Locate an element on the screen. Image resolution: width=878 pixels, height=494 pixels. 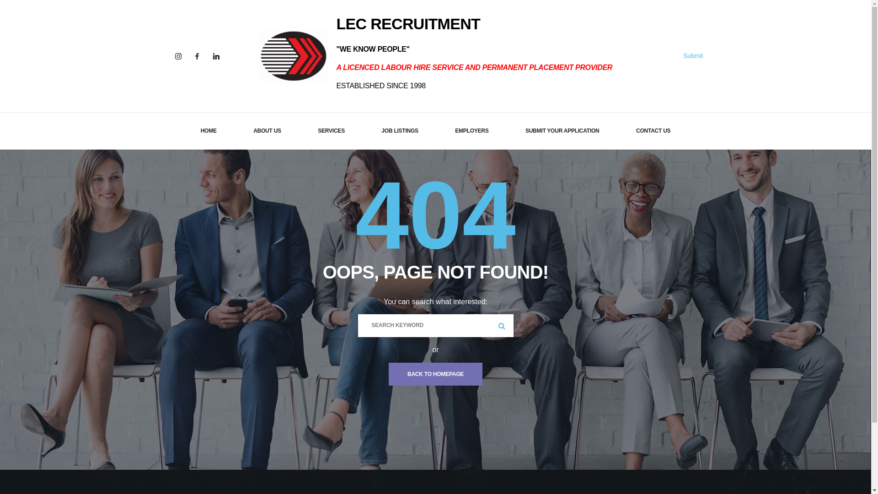
BACK TO HOMEPAGE is located at coordinates (435, 374).